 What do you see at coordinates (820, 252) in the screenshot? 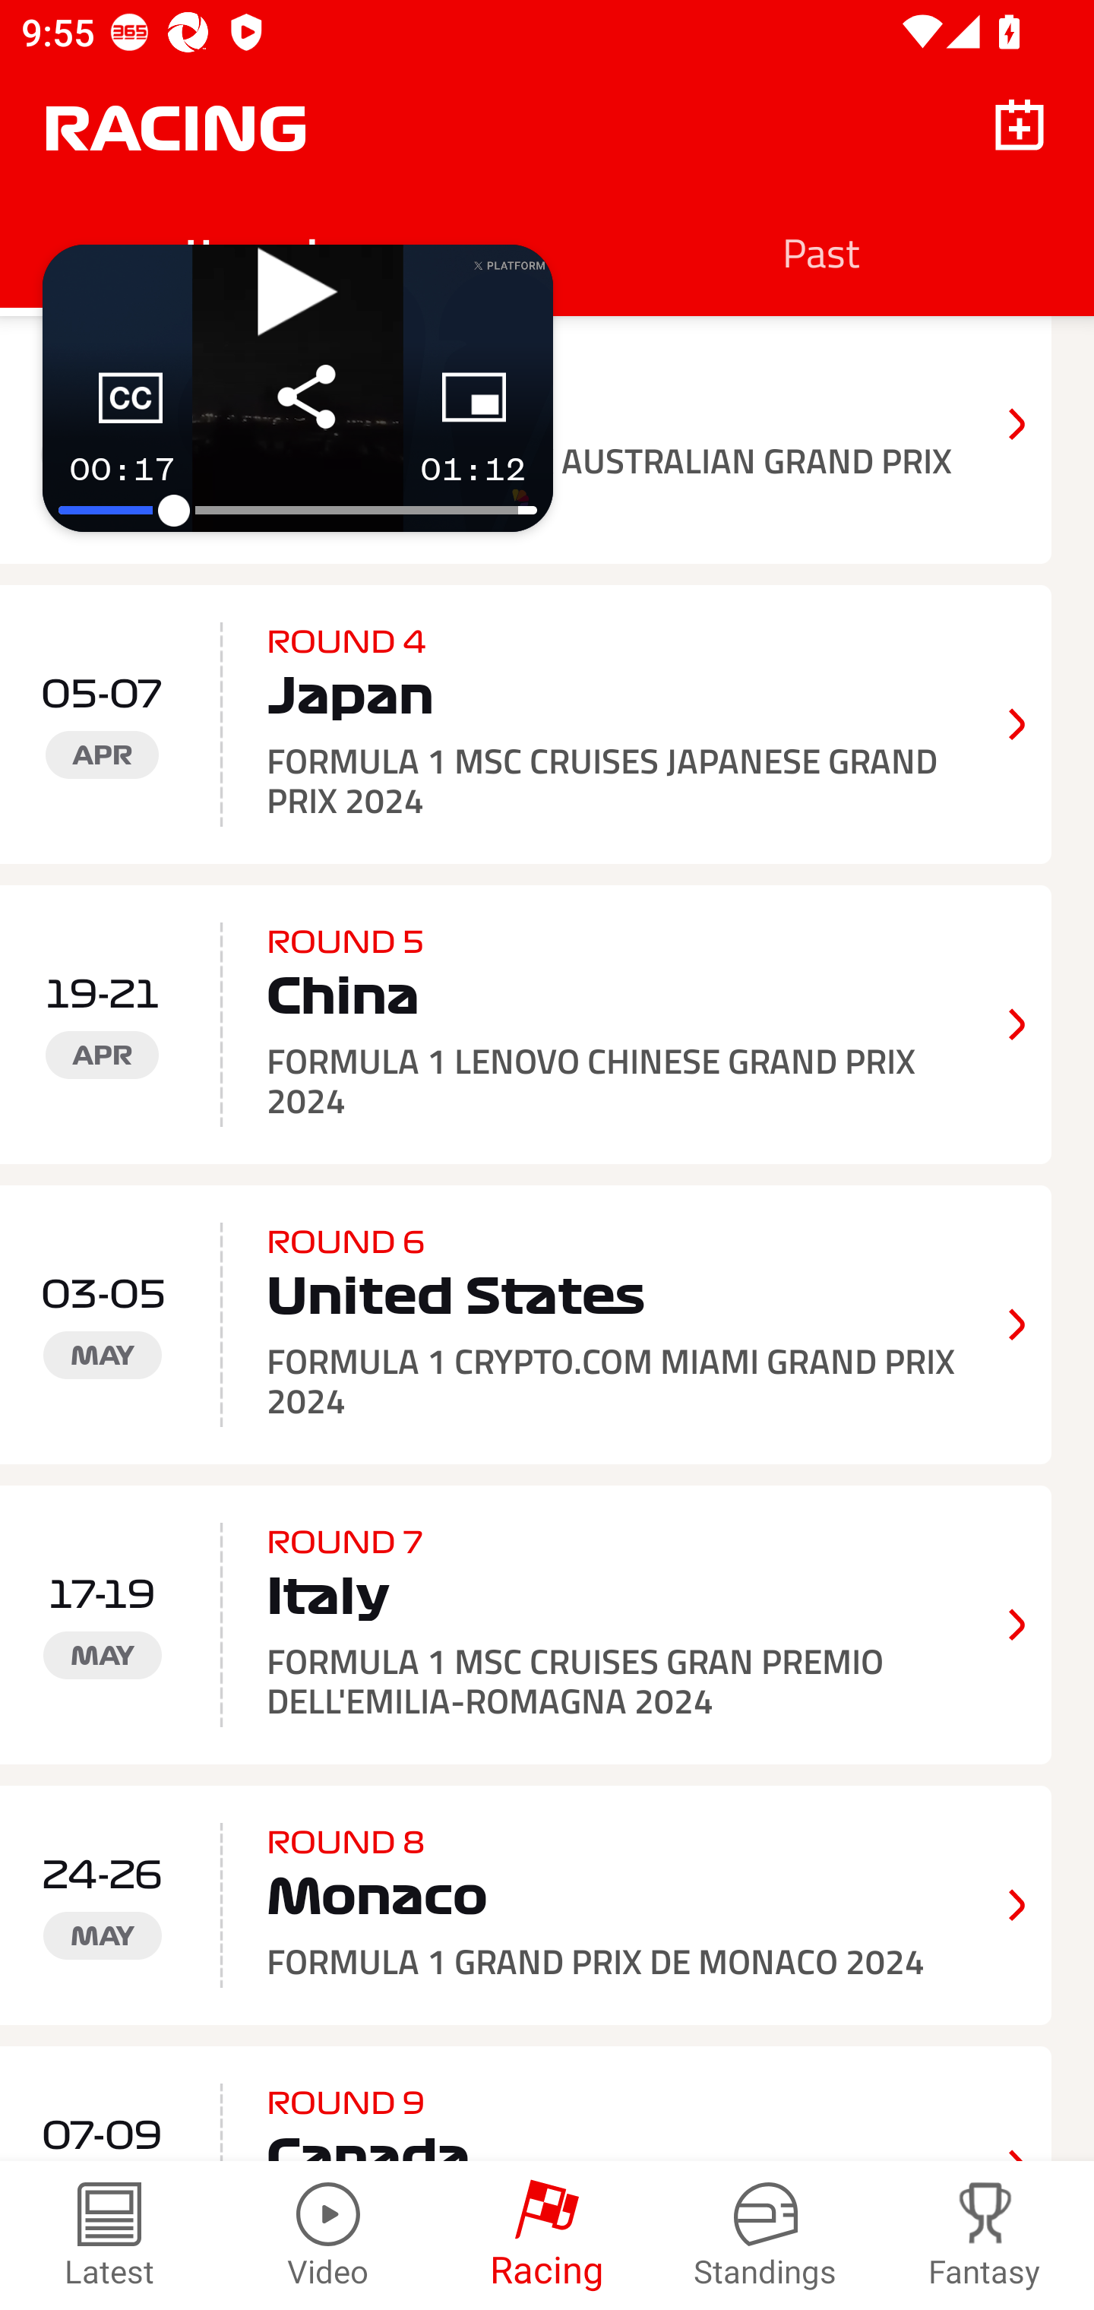
I see `Past` at bounding box center [820, 252].